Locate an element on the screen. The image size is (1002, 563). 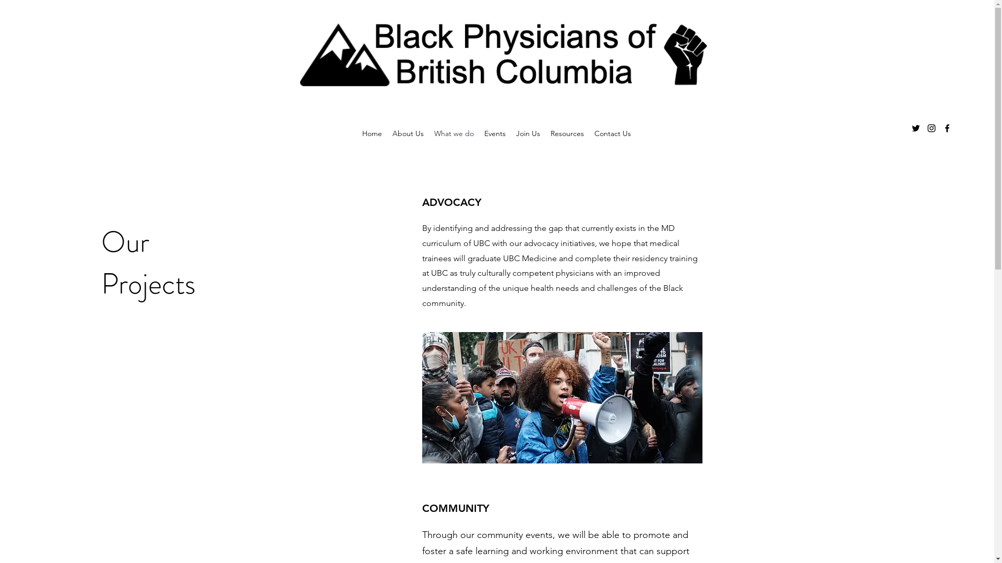
About Us is located at coordinates (408, 133).